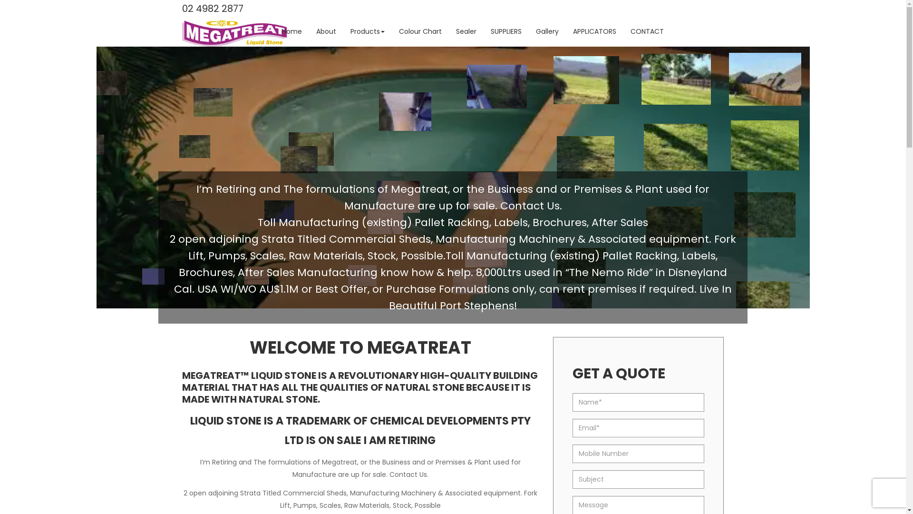 The height and width of the screenshot is (514, 913). I want to click on Megatreat, so click(234, 33).